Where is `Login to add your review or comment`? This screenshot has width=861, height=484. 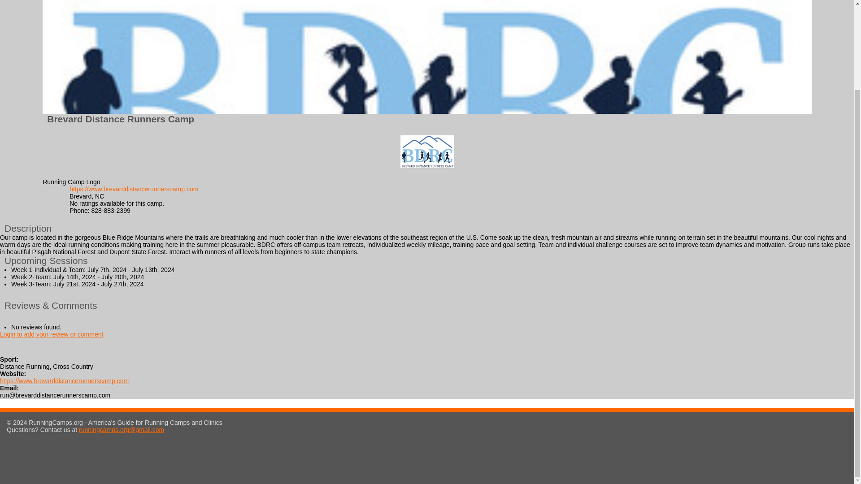 Login to add your review or comment is located at coordinates (52, 334).